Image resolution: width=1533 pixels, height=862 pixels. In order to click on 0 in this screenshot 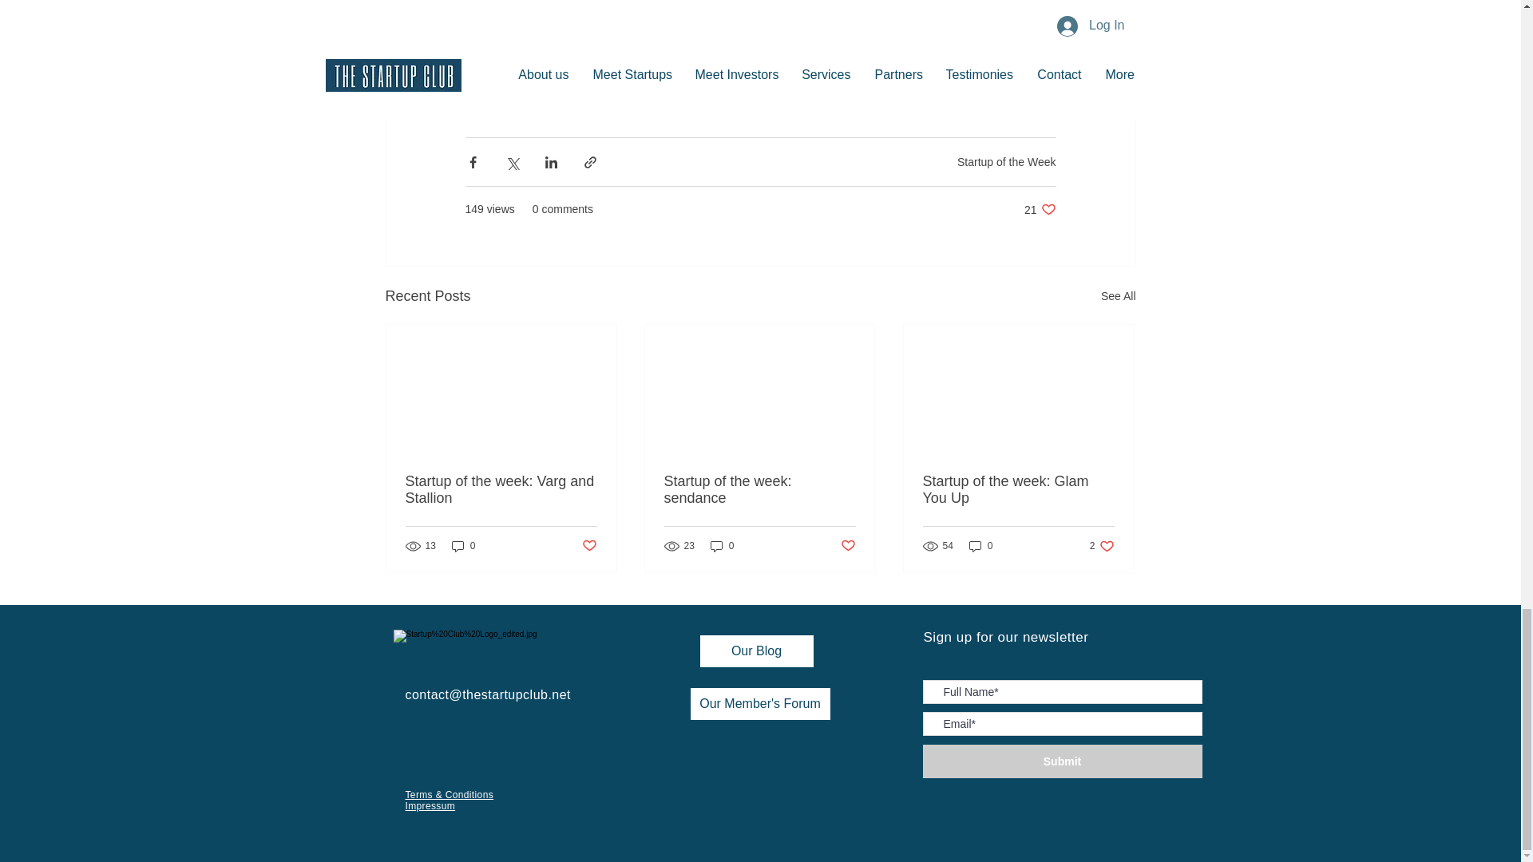, I will do `click(1040, 209)`.